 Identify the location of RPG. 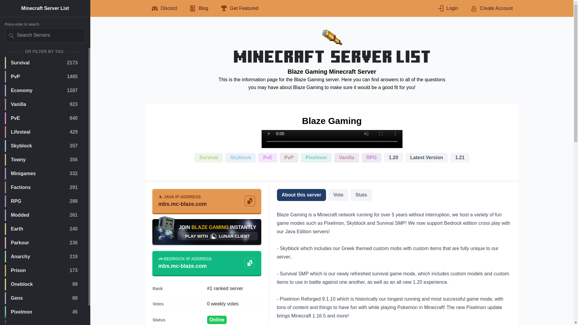
(44, 118).